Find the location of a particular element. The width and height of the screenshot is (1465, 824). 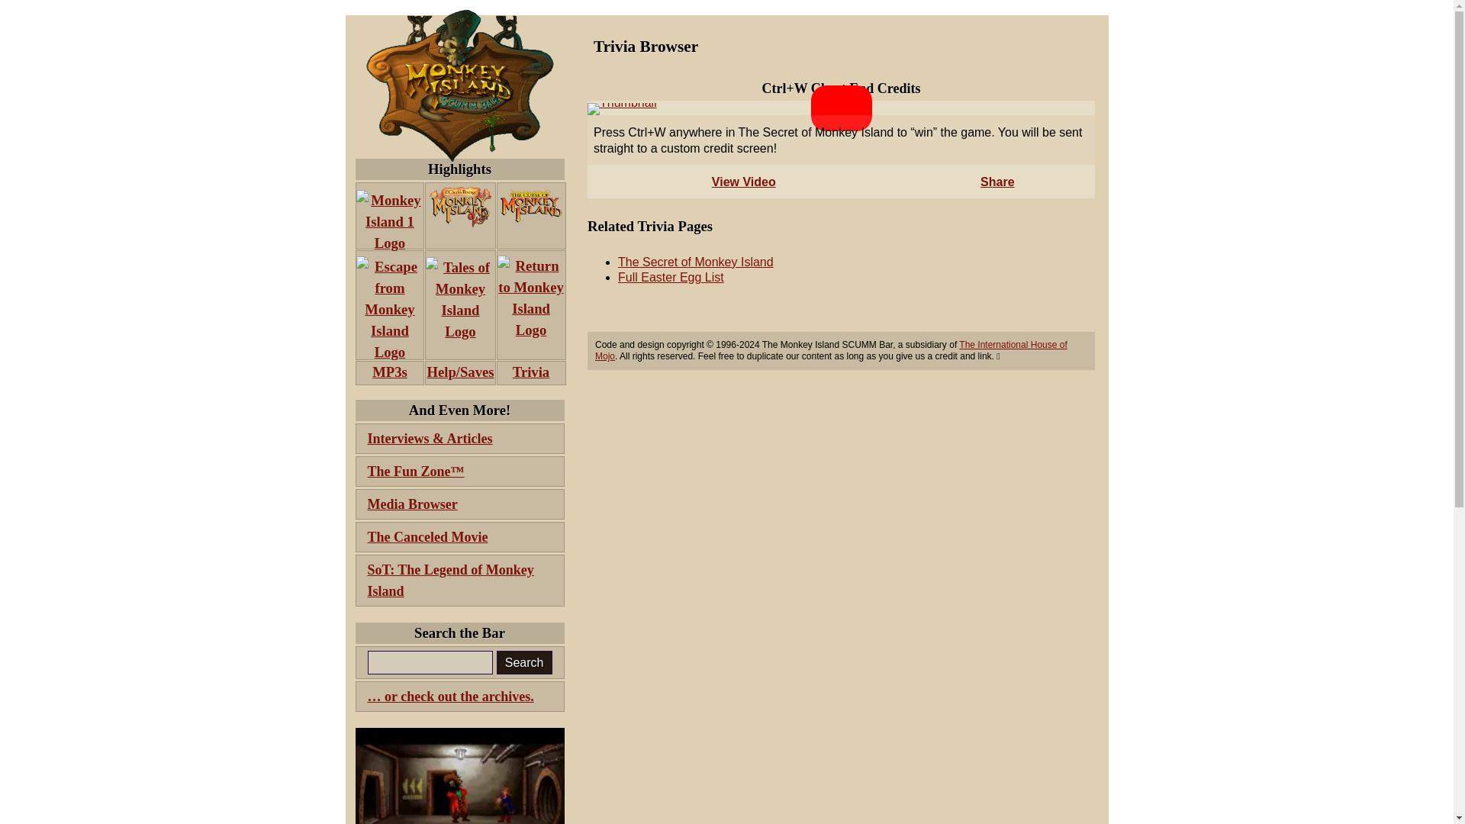

Share is located at coordinates (997, 182).